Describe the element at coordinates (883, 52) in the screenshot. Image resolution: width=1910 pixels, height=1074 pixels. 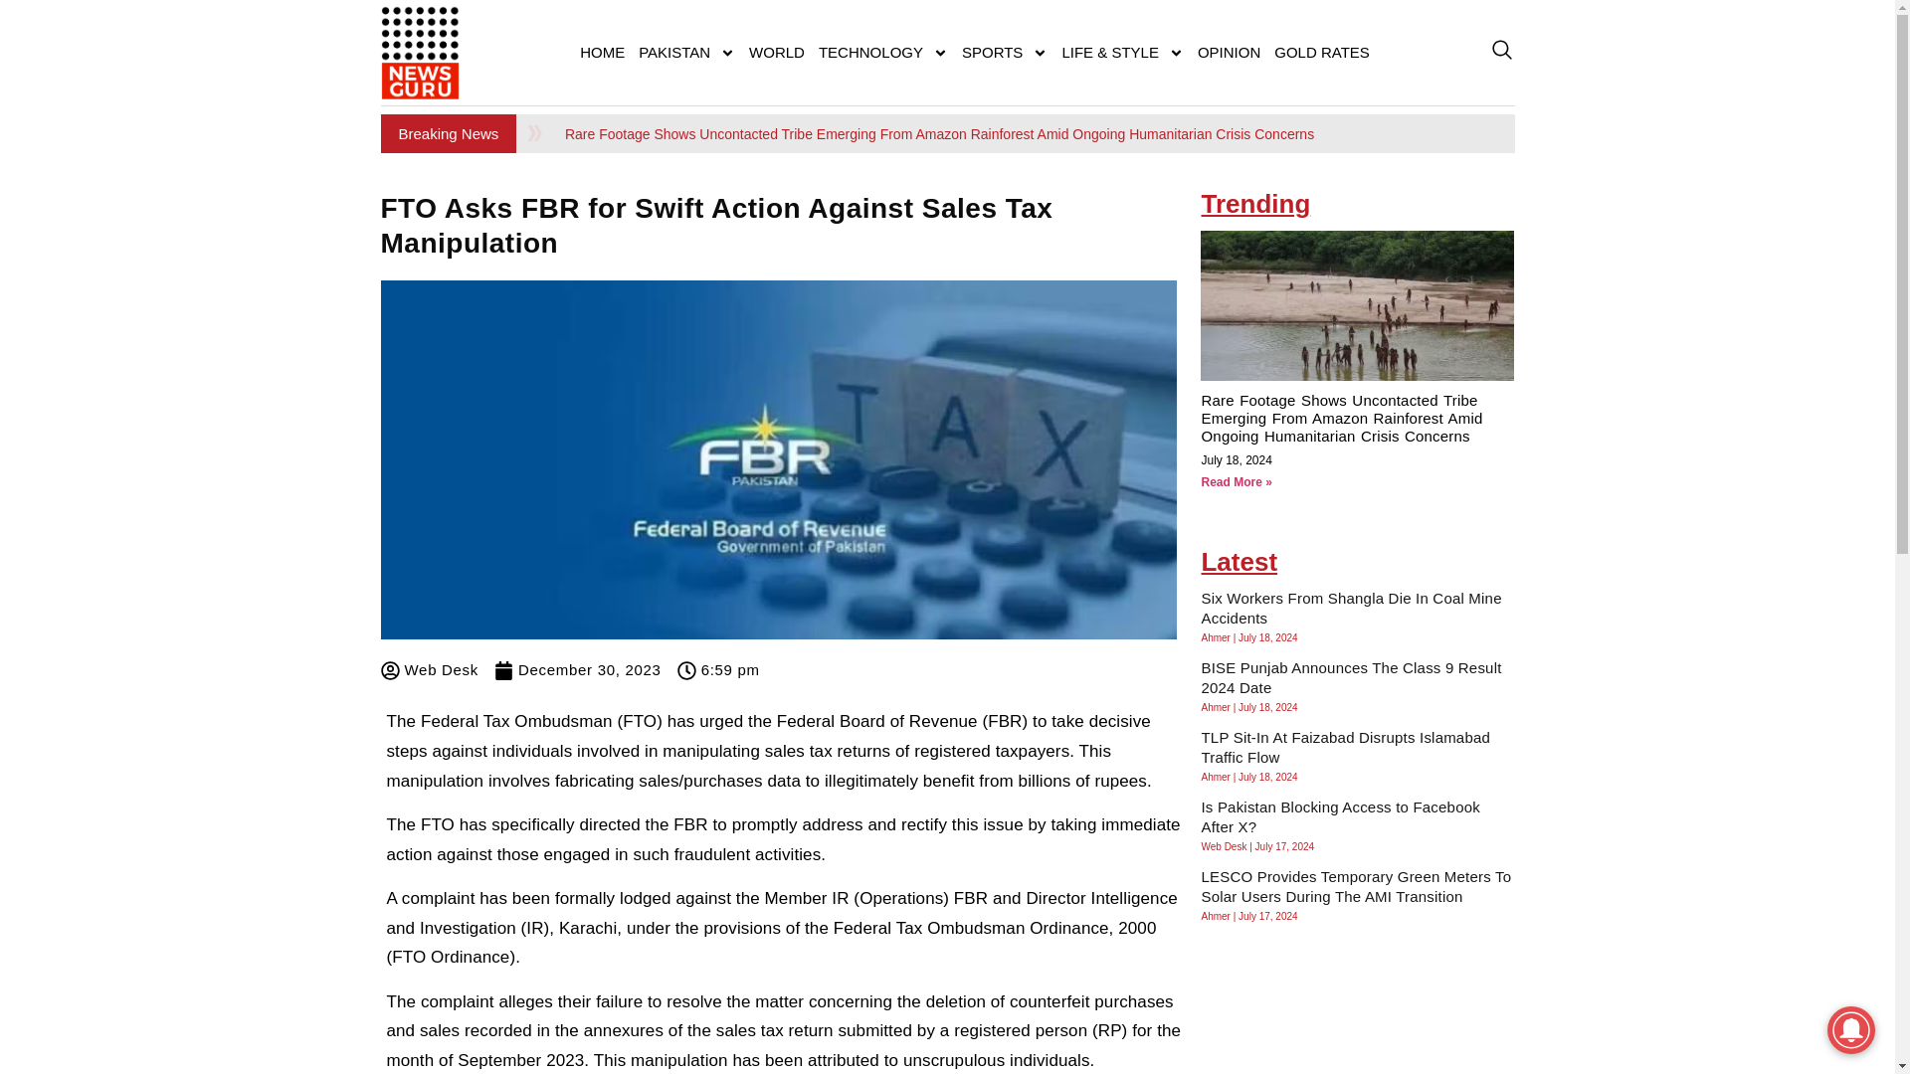
I see `TECHNOLOGY` at that location.